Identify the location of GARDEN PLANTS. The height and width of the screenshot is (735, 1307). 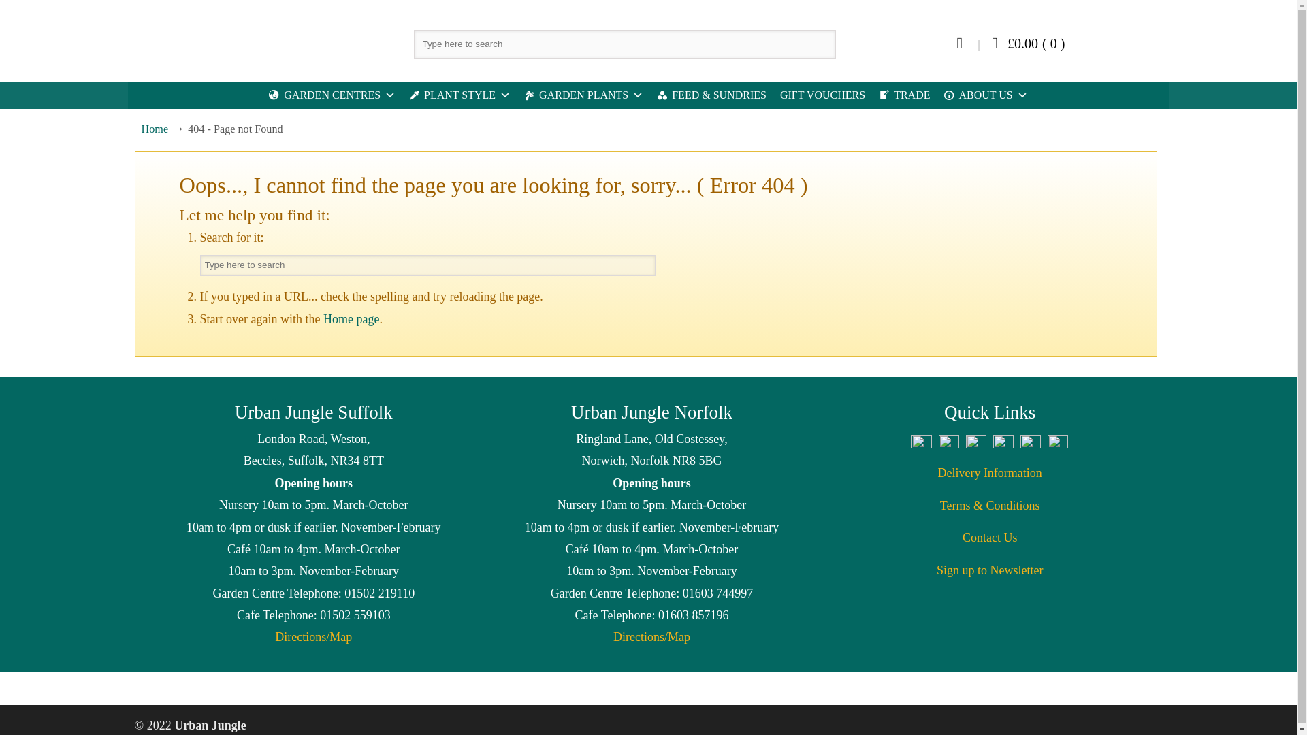
(583, 95).